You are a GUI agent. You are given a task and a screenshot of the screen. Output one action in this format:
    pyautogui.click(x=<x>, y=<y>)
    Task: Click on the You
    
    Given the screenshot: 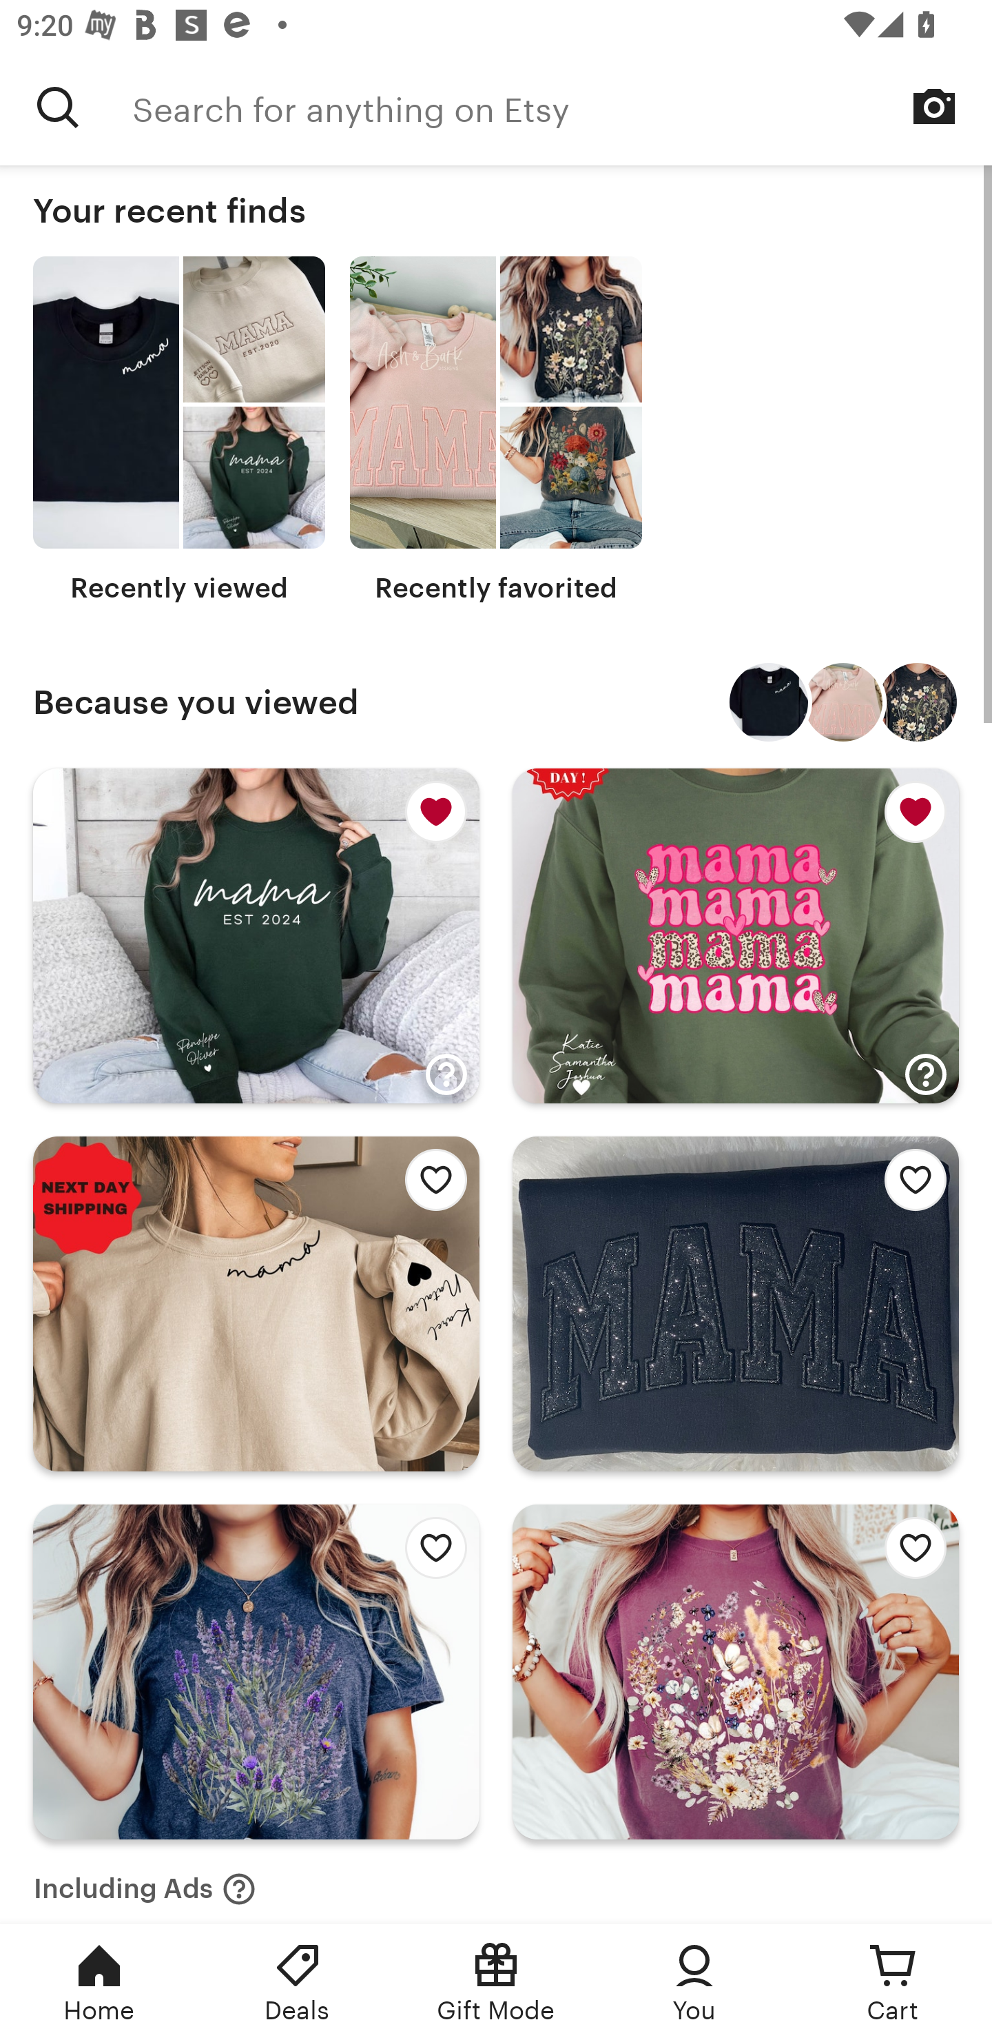 What is the action you would take?
    pyautogui.click(x=694, y=1982)
    